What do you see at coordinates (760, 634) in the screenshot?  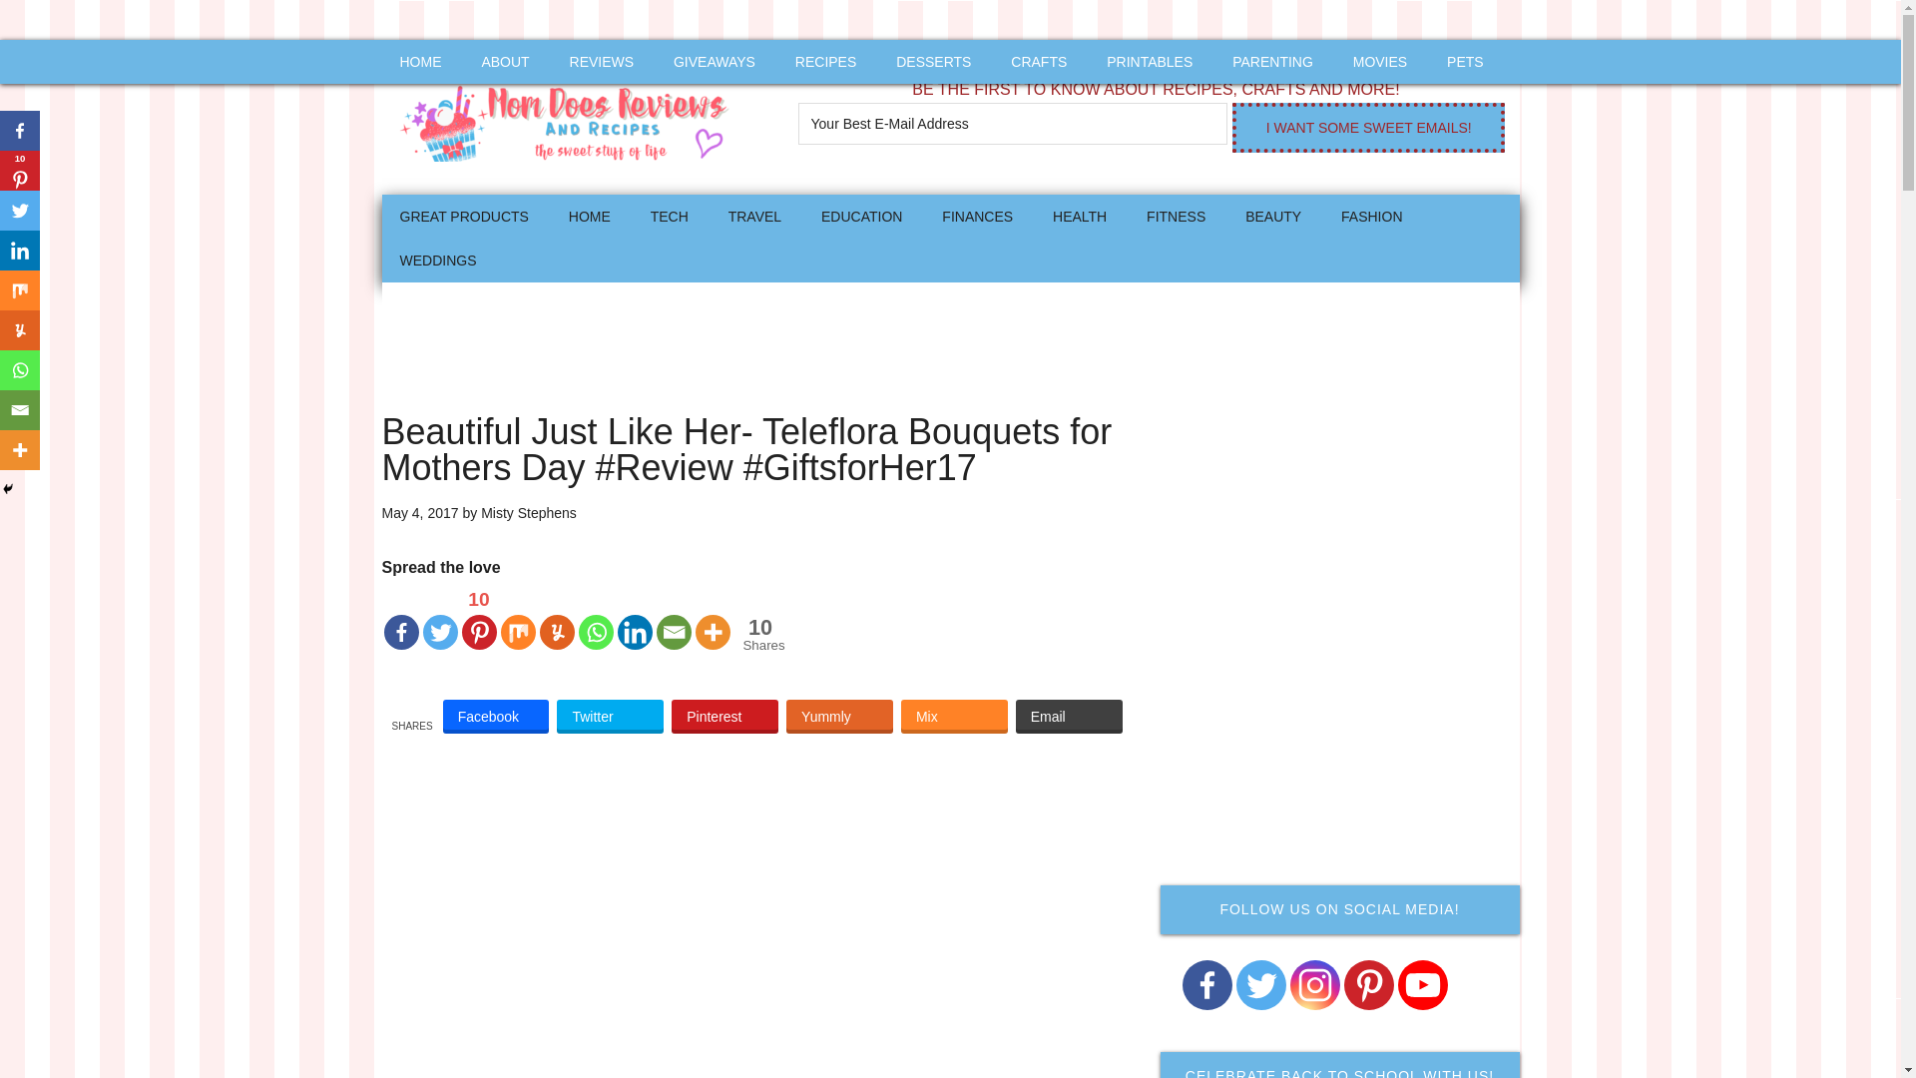 I see `Total Shares` at bounding box center [760, 634].